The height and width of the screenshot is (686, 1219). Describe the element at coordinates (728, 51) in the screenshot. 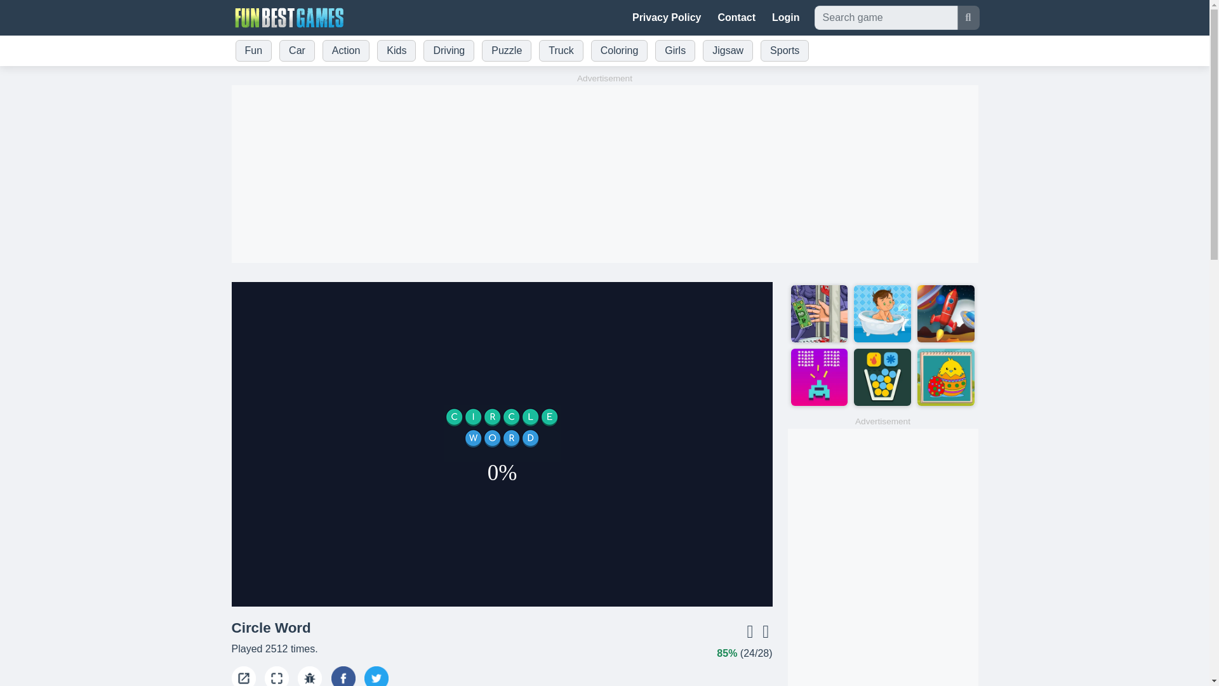

I see `Jigsaw` at that location.